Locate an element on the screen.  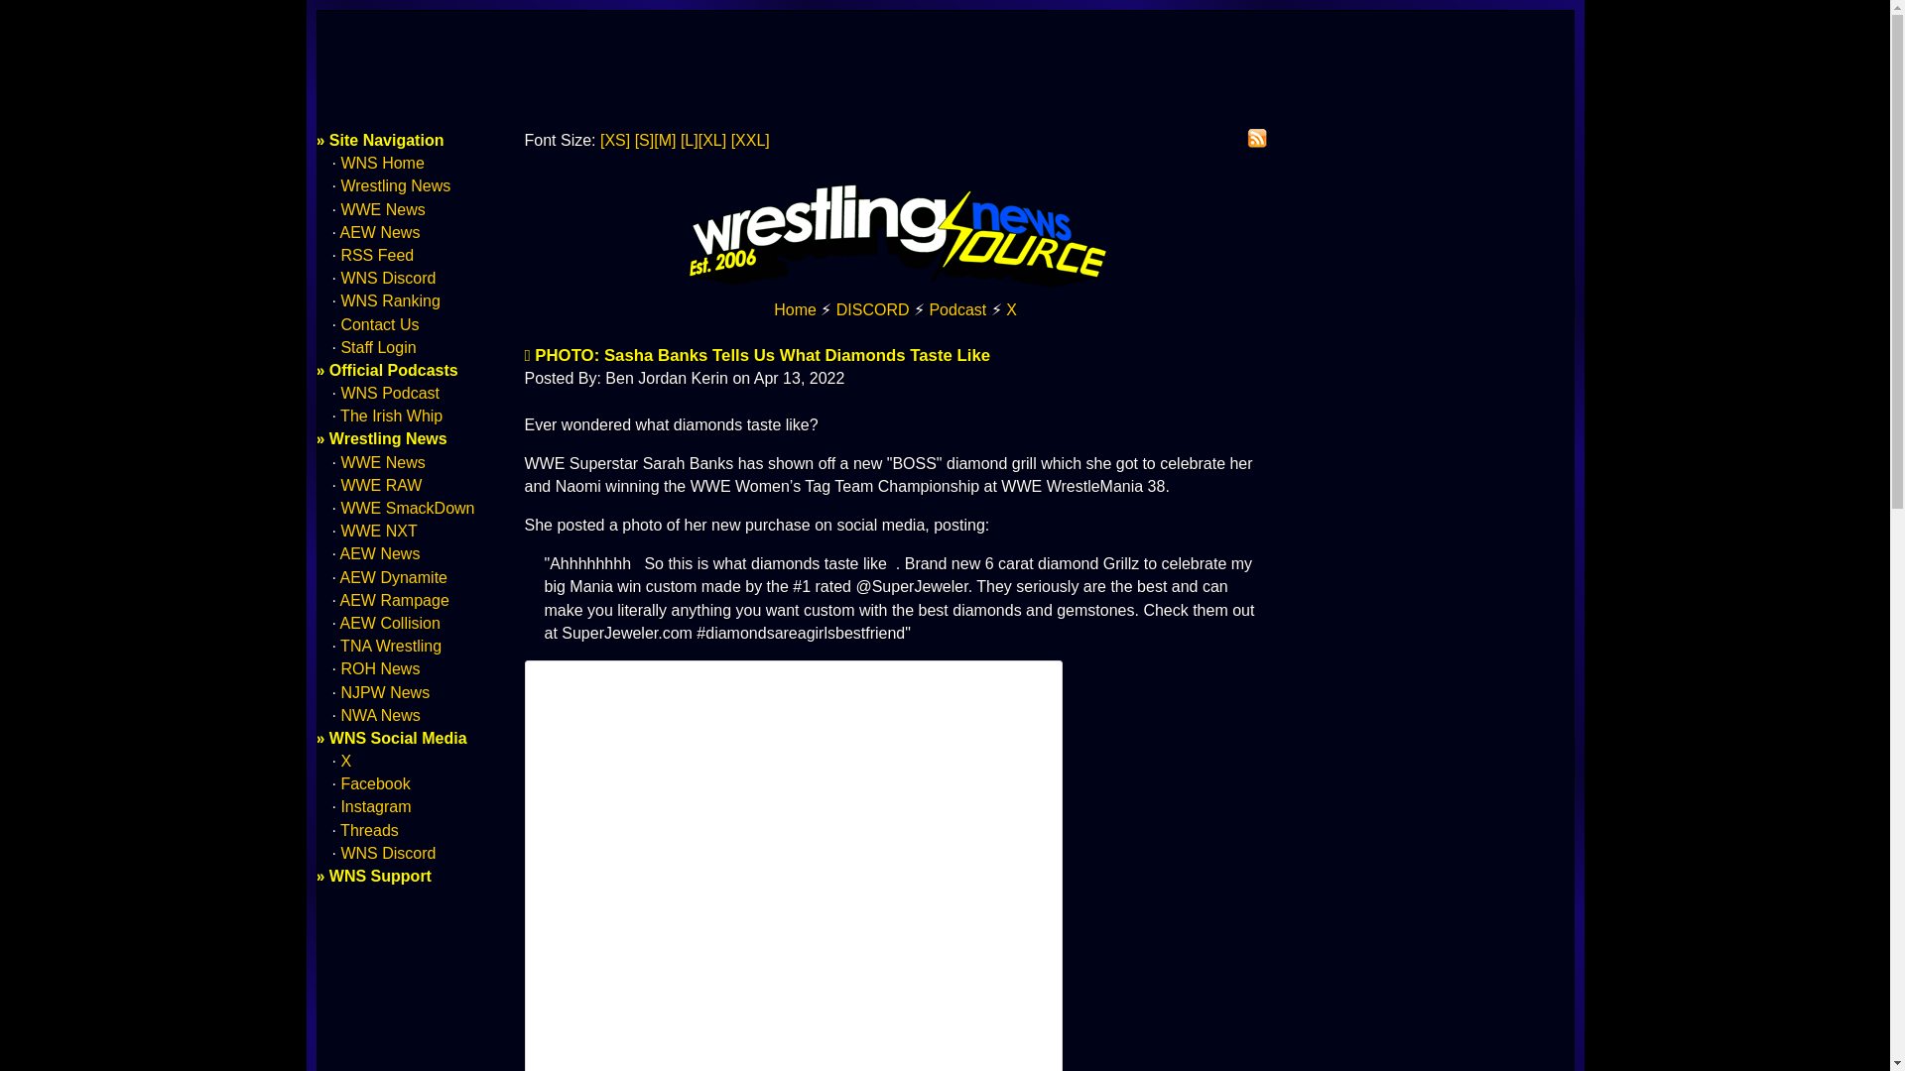
Facebook is located at coordinates (375, 783).